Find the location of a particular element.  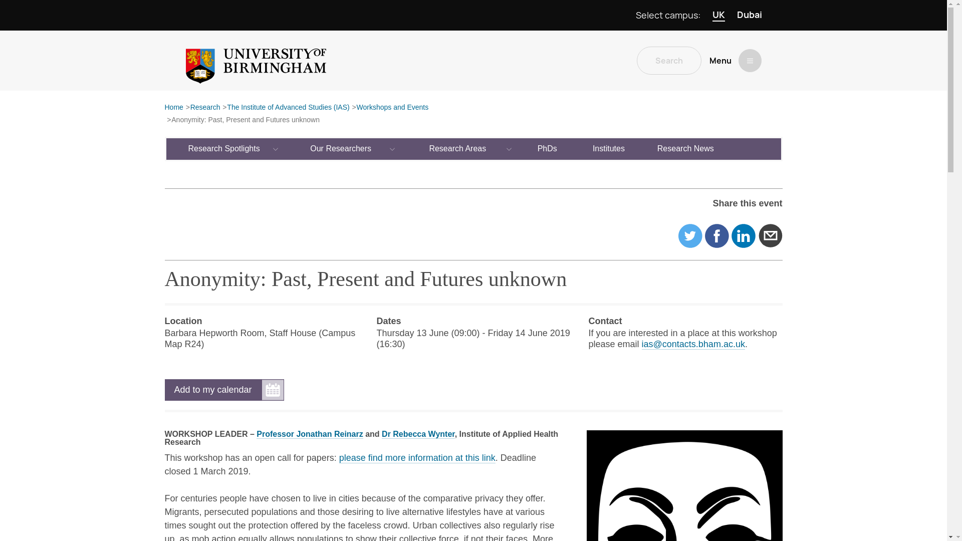

Research Areas is located at coordinates (458, 148).